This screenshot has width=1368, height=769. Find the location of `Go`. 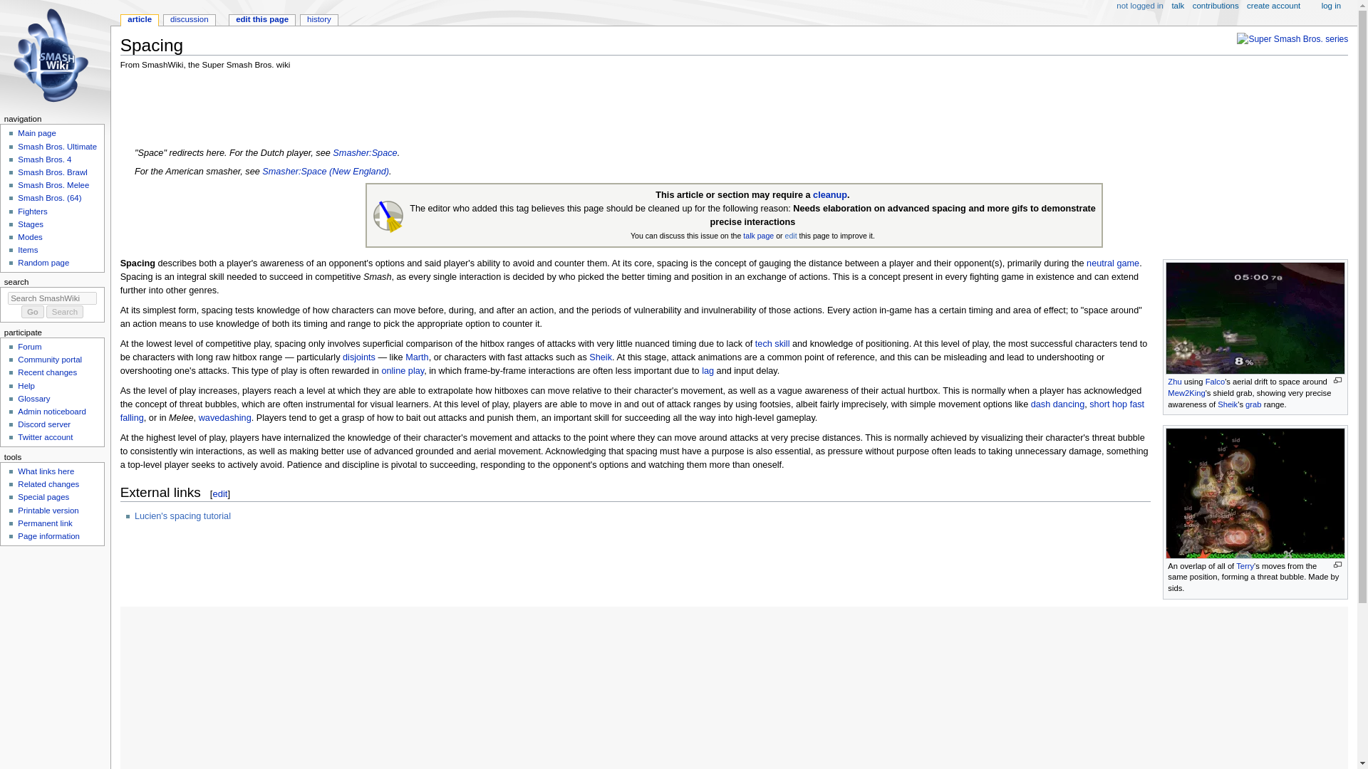

Go is located at coordinates (33, 312).